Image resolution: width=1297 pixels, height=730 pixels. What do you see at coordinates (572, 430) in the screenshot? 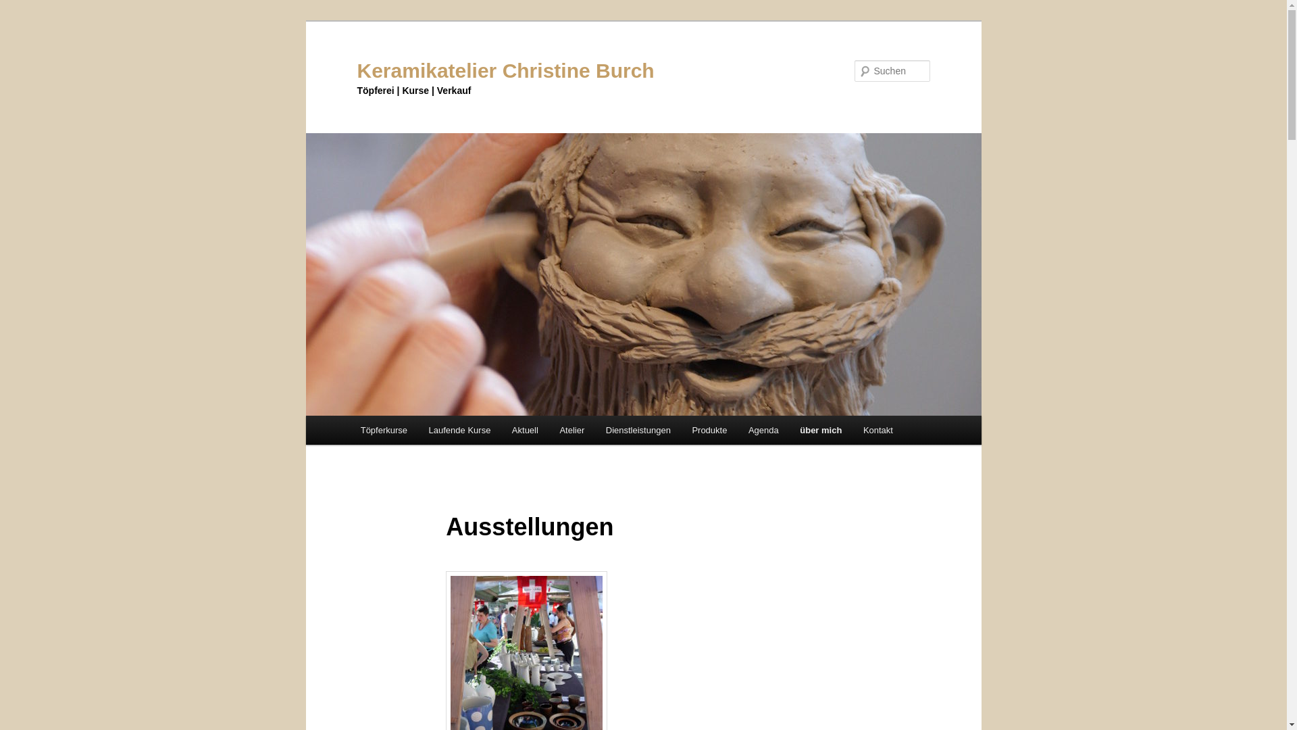
I see `Atelier` at bounding box center [572, 430].